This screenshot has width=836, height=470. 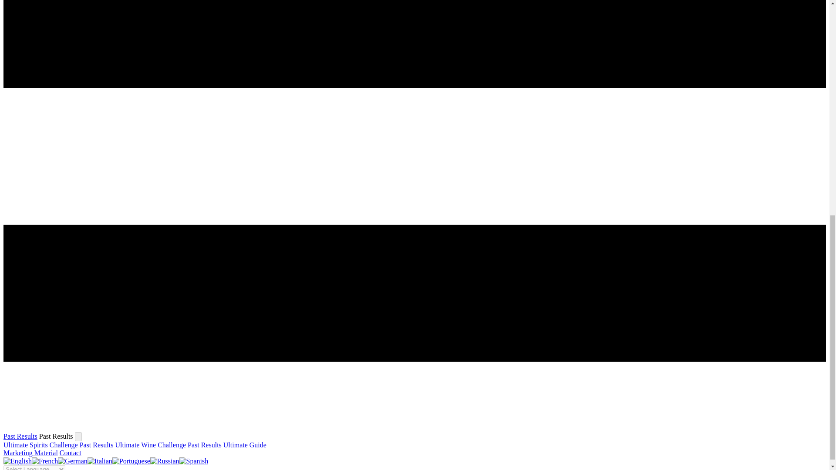 What do you see at coordinates (100, 461) in the screenshot?
I see `Italian` at bounding box center [100, 461].